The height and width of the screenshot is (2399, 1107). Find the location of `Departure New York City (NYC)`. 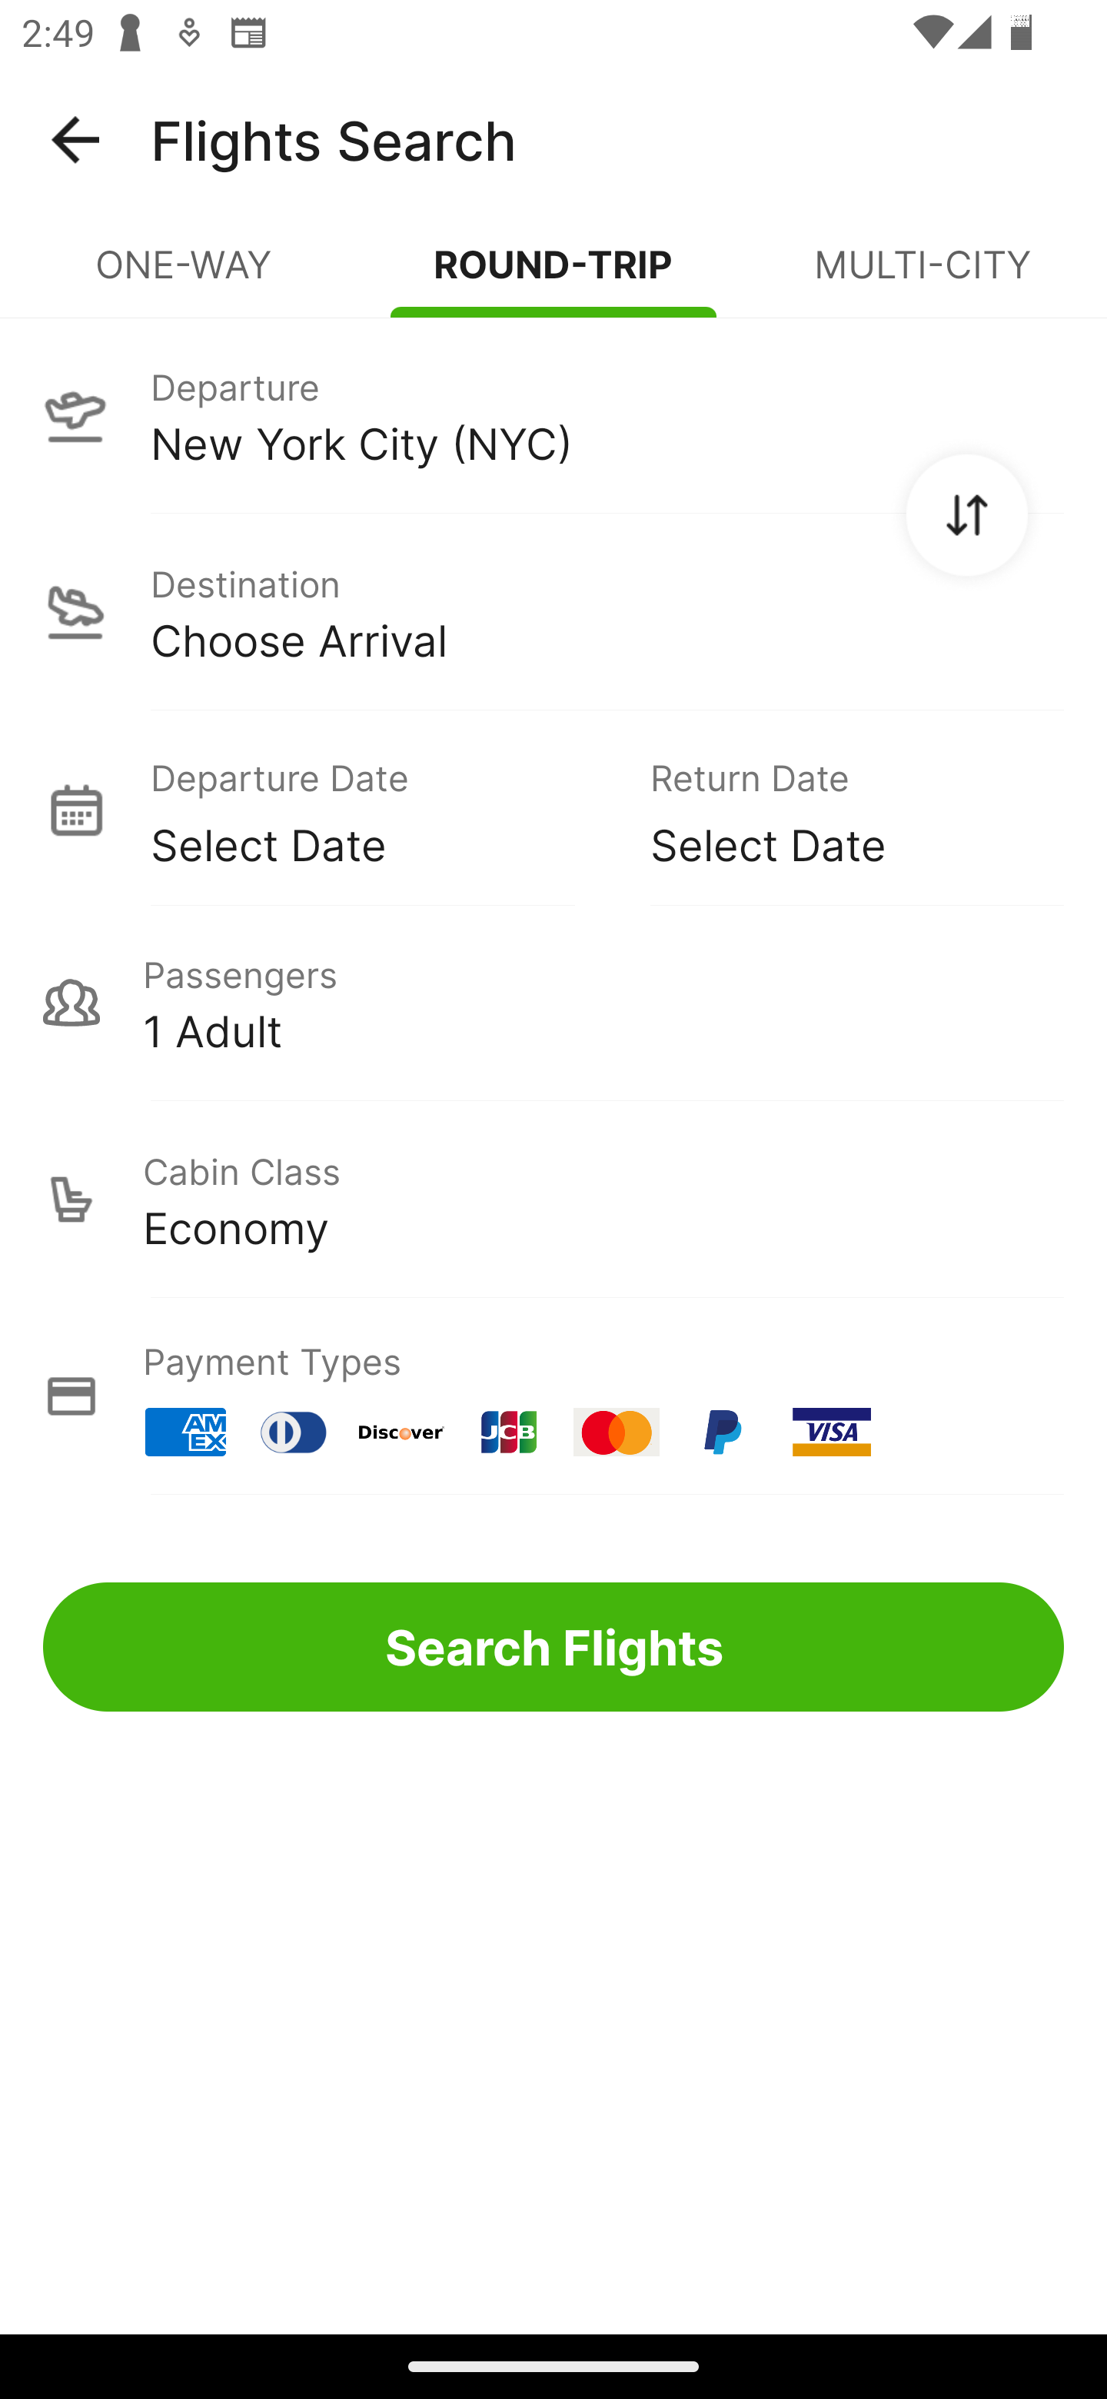

Departure New York City (NYC) is located at coordinates (553, 414).